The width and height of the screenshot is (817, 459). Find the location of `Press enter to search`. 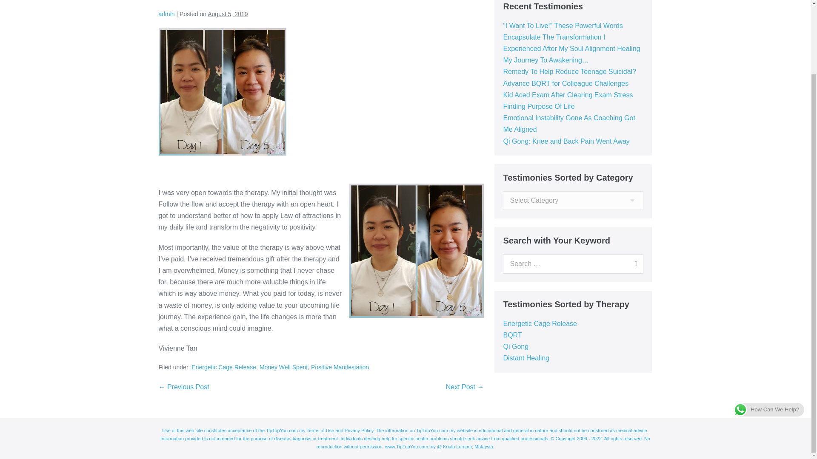

Press enter to search is located at coordinates (573, 263).